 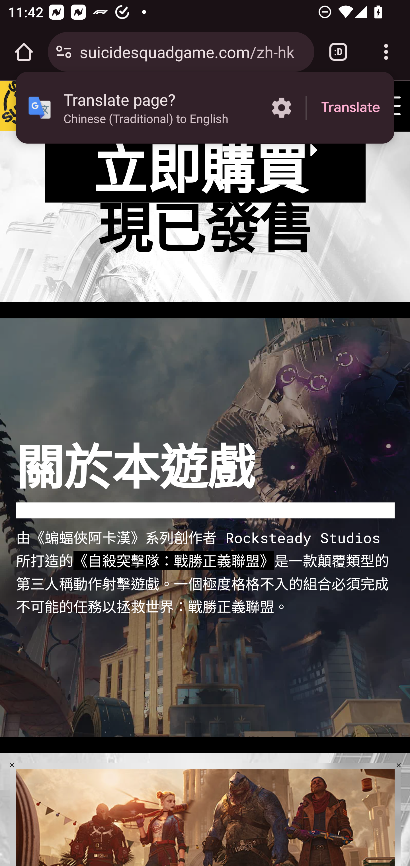 I want to click on Open the home page, so click(x=24, y=52).